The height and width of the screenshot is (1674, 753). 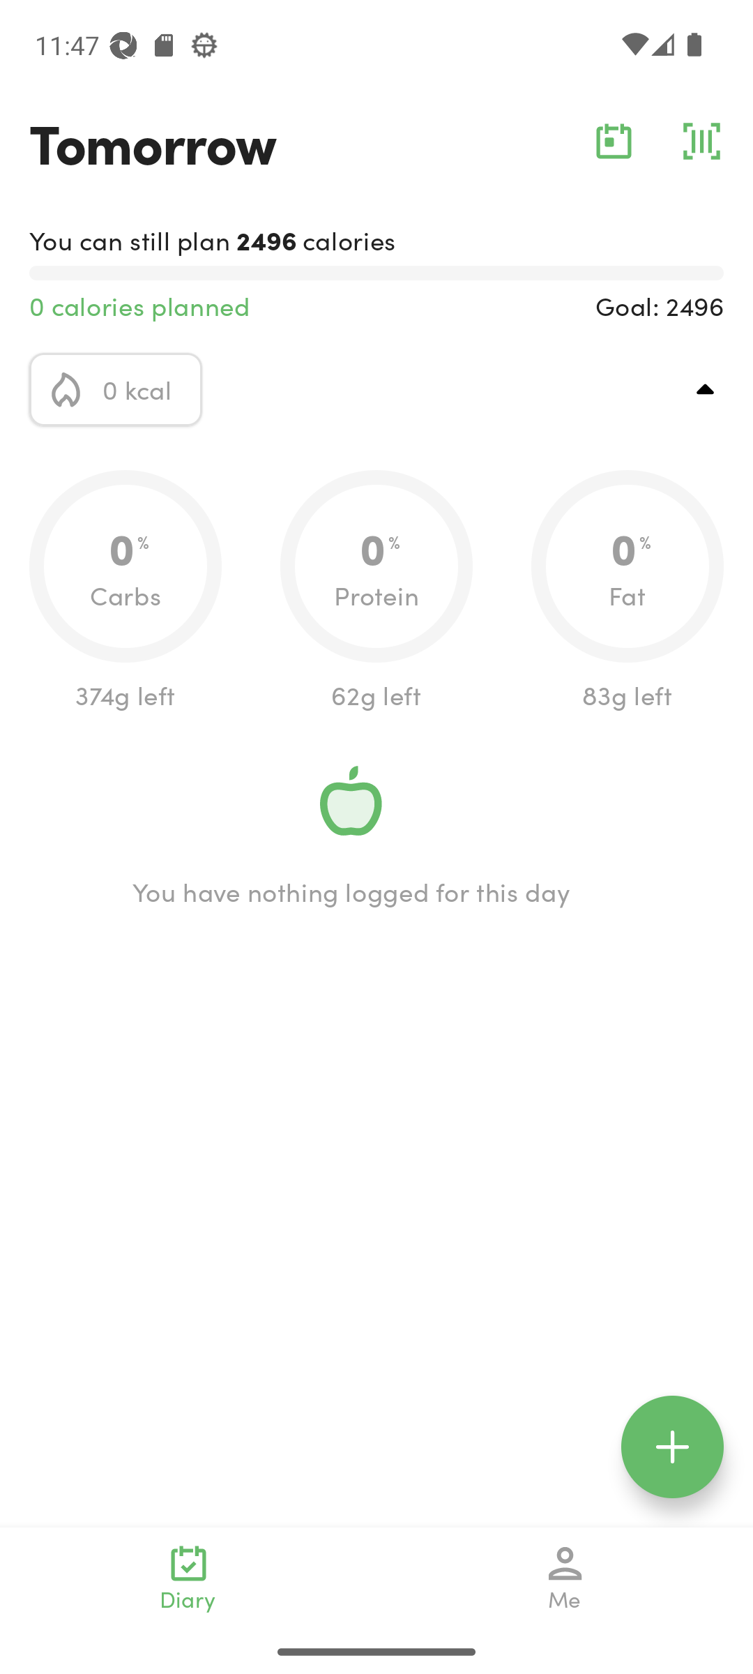 What do you see at coordinates (376, 591) in the screenshot?
I see `0.0 0 % Protein 62g left` at bounding box center [376, 591].